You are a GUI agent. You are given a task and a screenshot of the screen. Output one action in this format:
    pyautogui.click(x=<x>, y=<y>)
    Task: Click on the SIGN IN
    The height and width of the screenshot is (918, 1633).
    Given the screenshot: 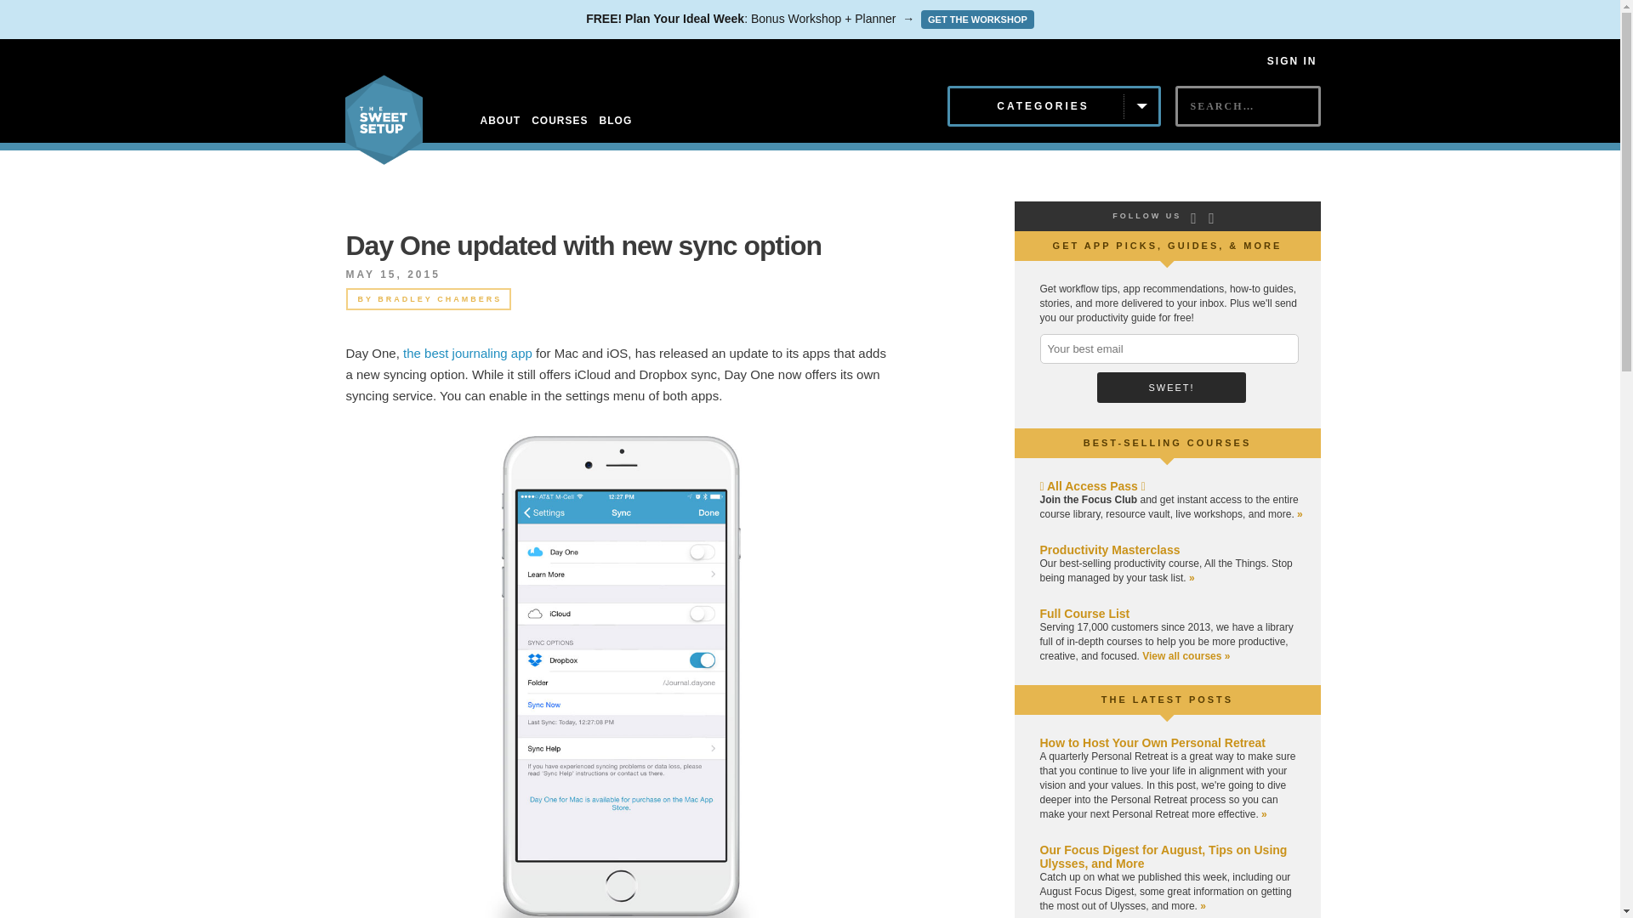 What is the action you would take?
    pyautogui.click(x=1292, y=60)
    